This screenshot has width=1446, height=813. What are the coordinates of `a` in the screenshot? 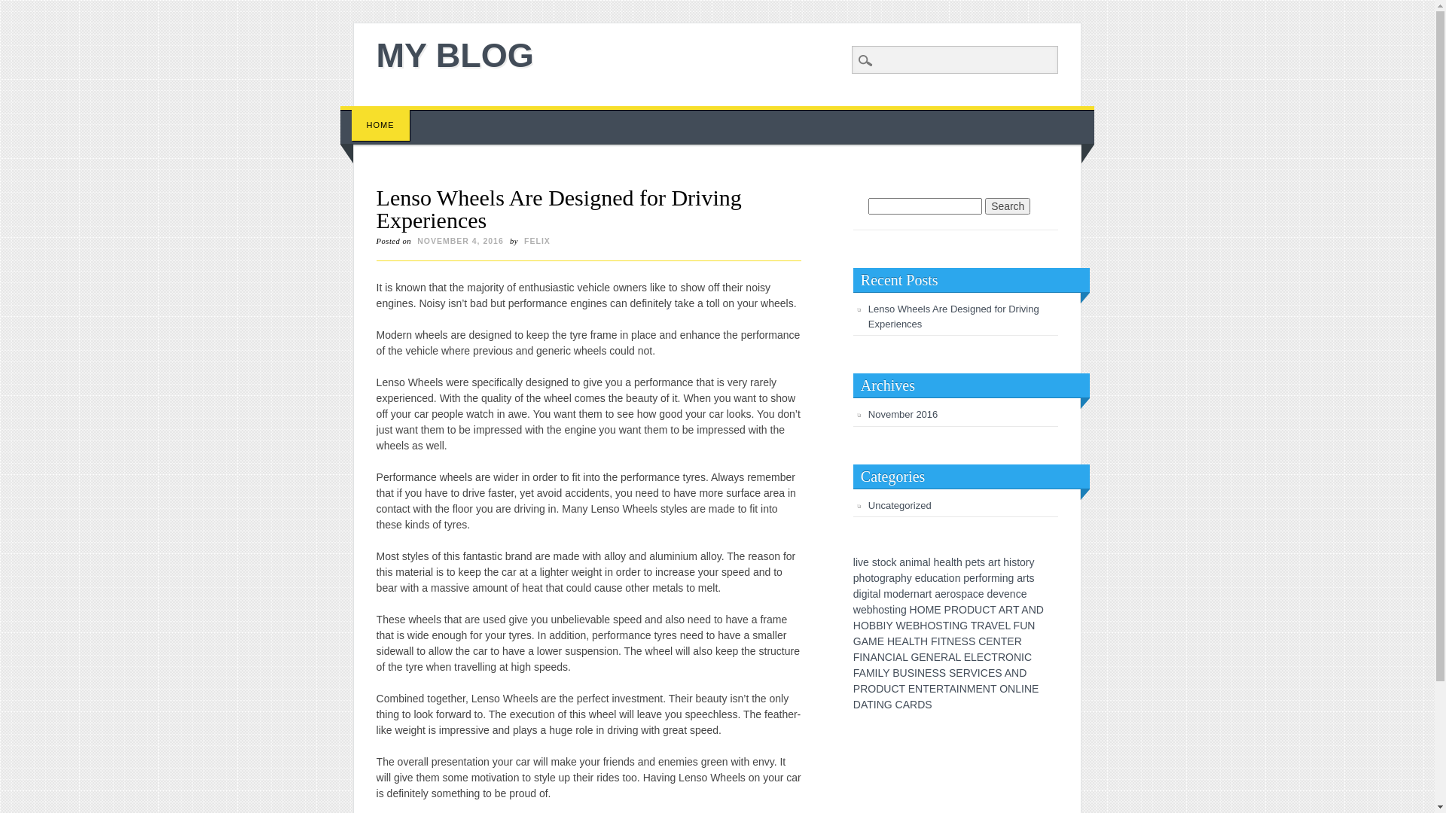 It's located at (876, 594).